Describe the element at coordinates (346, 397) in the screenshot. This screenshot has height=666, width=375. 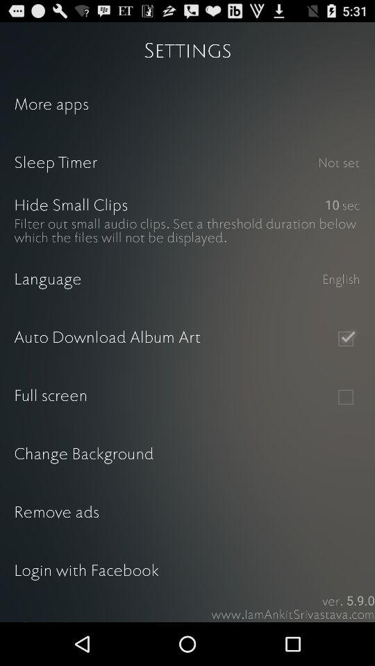
I see `open item next to the full screen icon` at that location.